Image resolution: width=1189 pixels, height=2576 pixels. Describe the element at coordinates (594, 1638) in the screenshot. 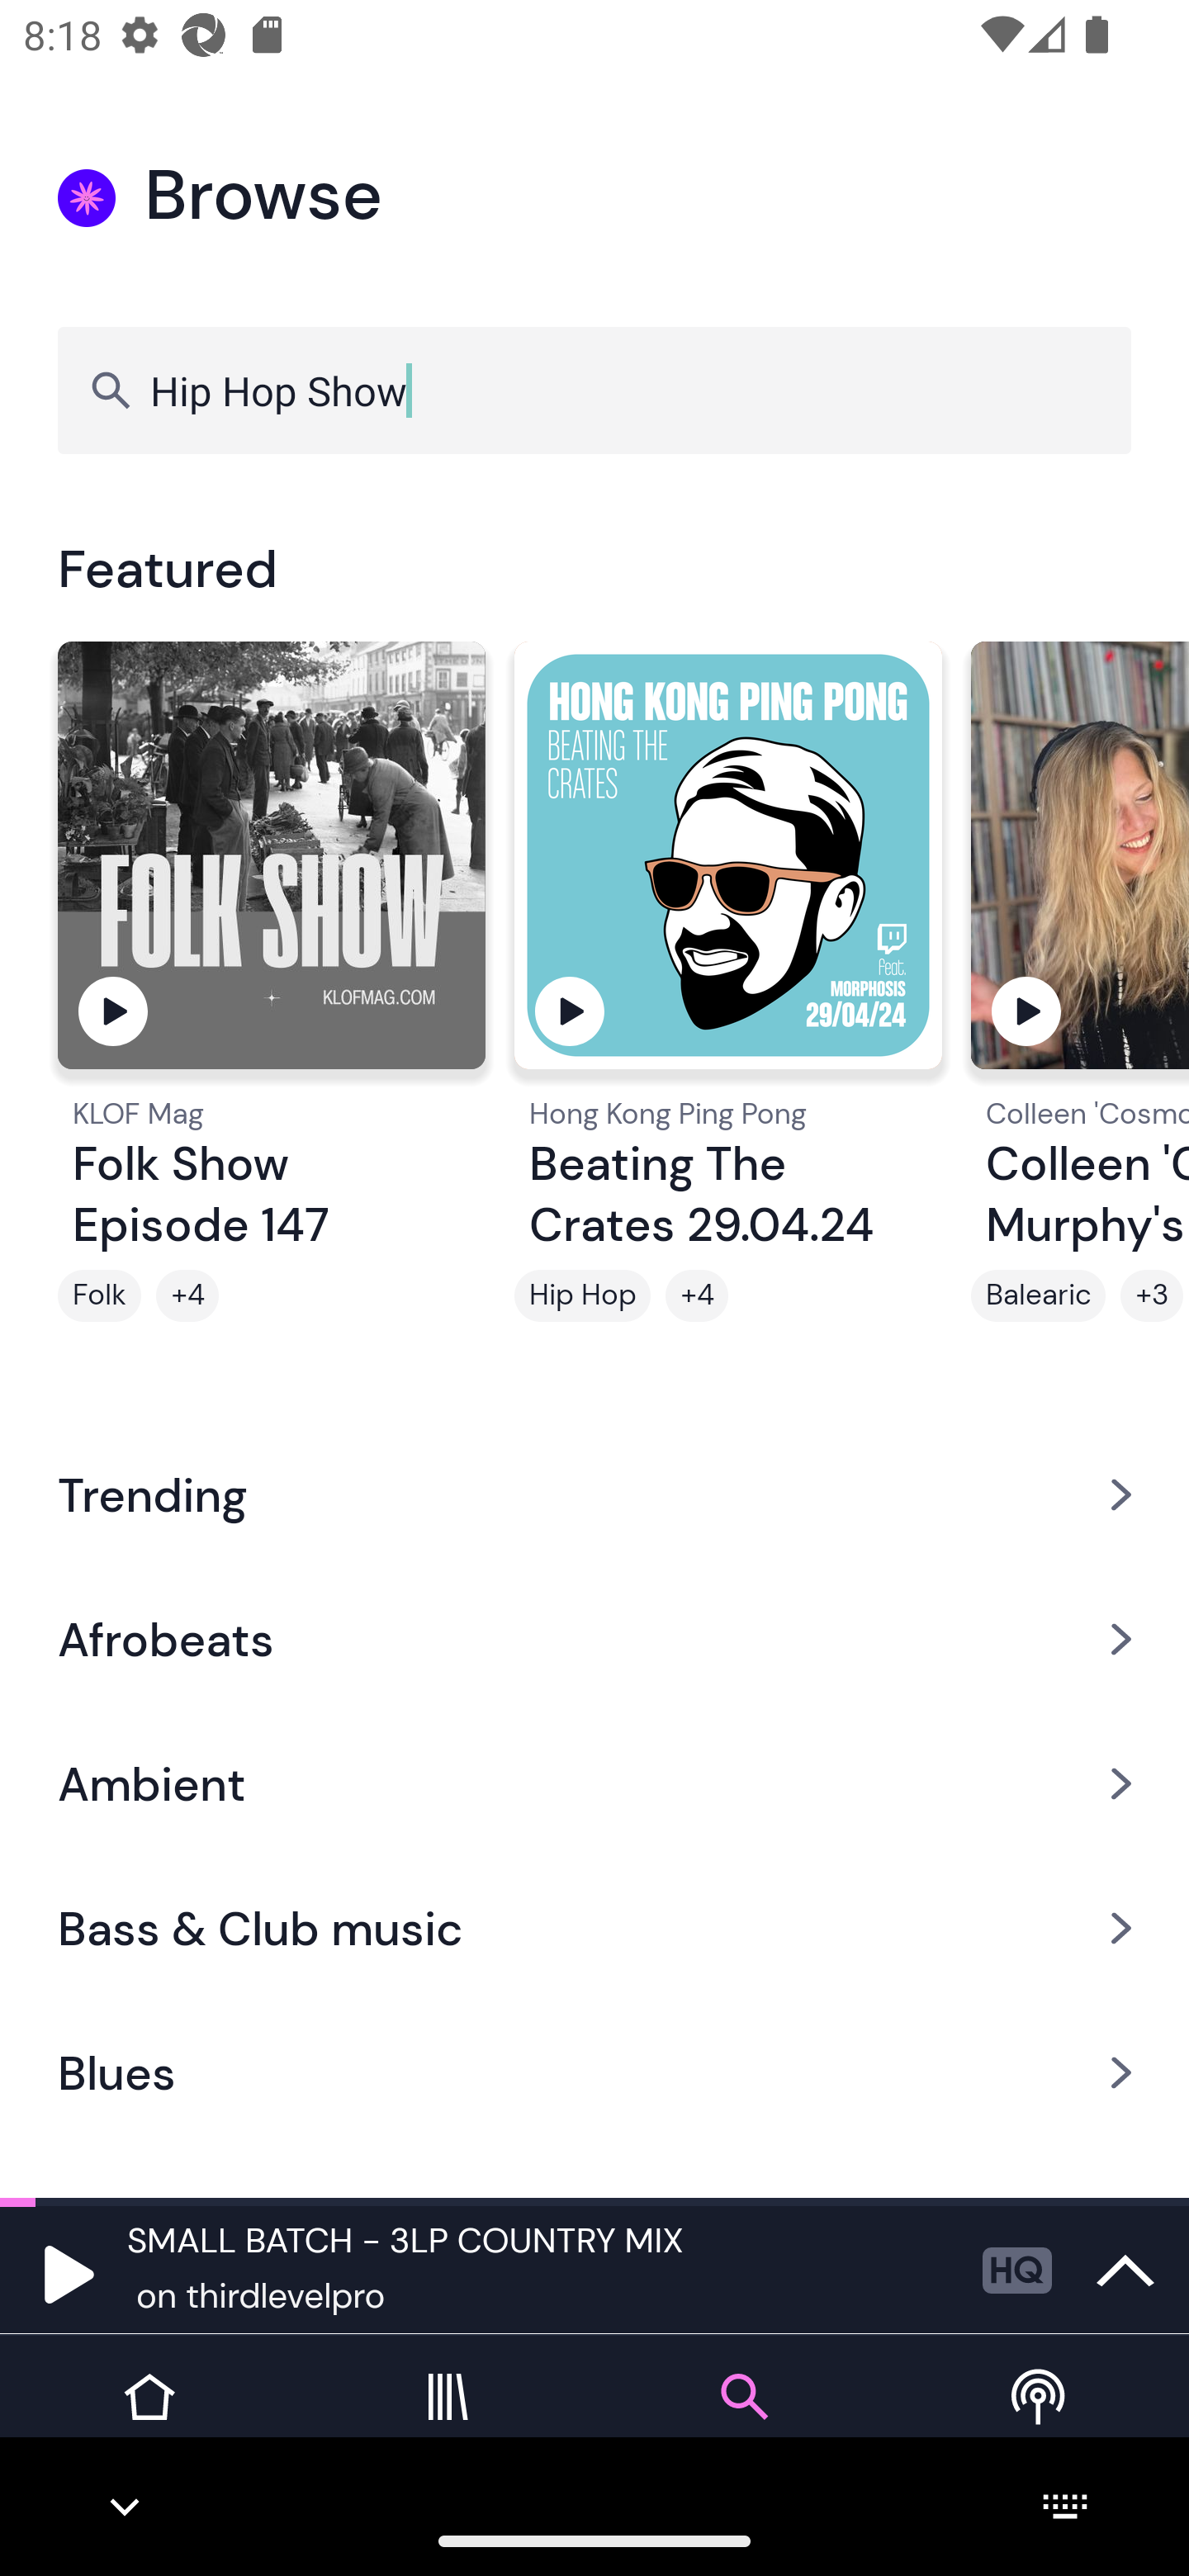

I see `Afrobeats` at that location.